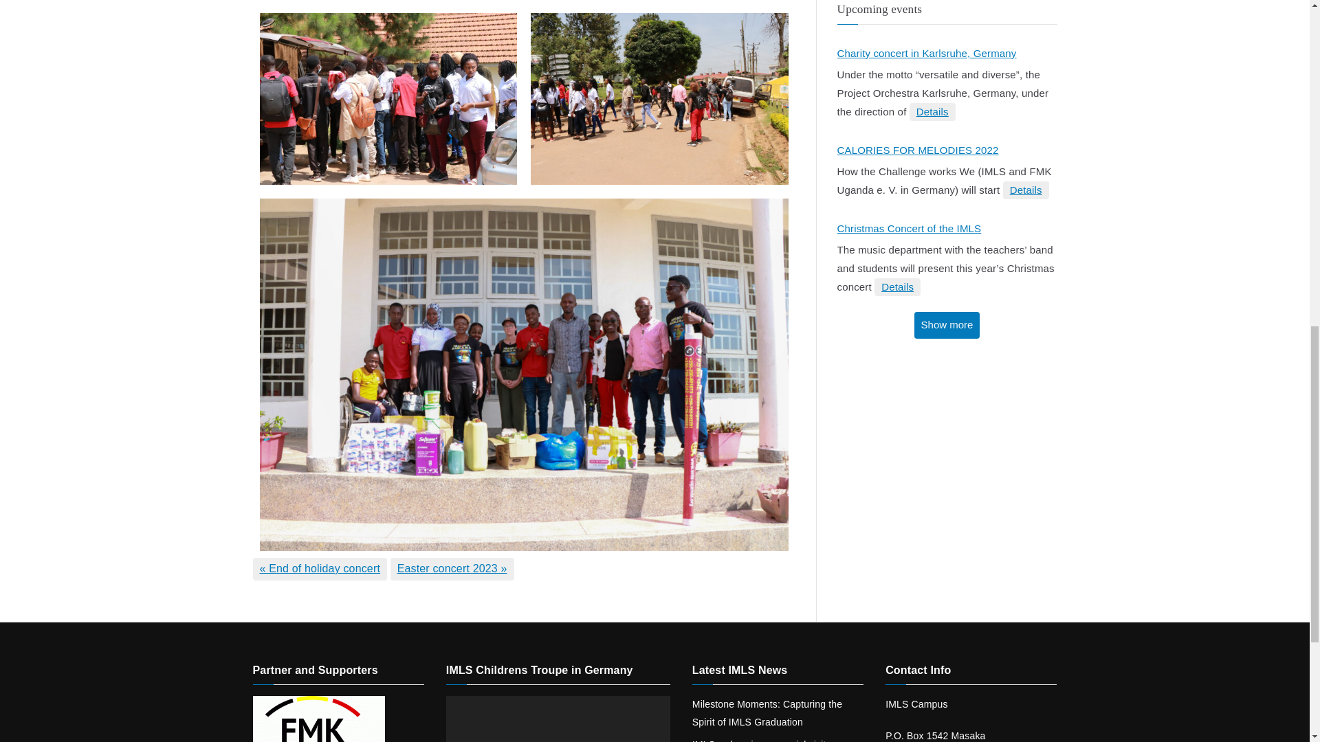 The width and height of the screenshot is (1320, 742). Describe the element at coordinates (932, 113) in the screenshot. I see `Continue reading Charity concert in Karlsruhe, Germany` at that location.